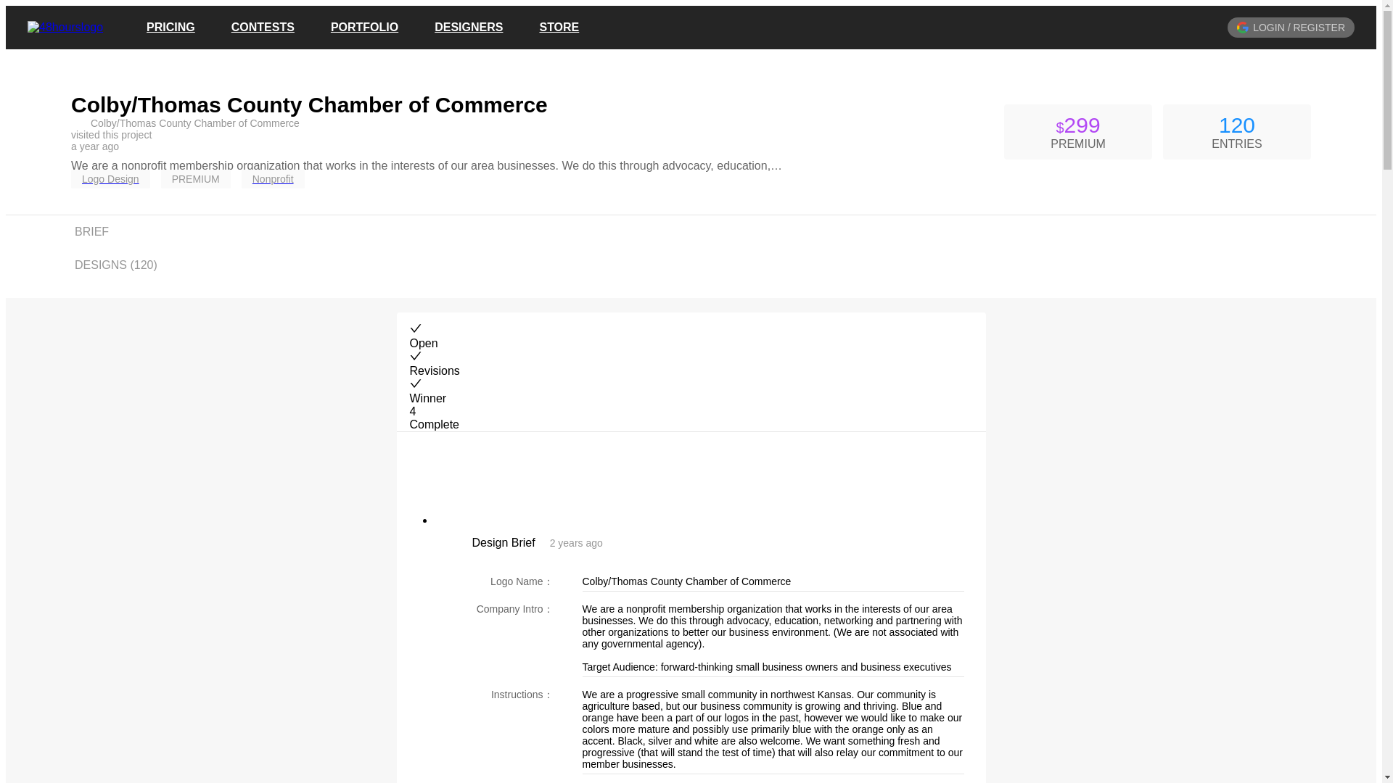 This screenshot has width=1393, height=783. Describe the element at coordinates (469, 28) in the screenshot. I see `DESIGNERS` at that location.